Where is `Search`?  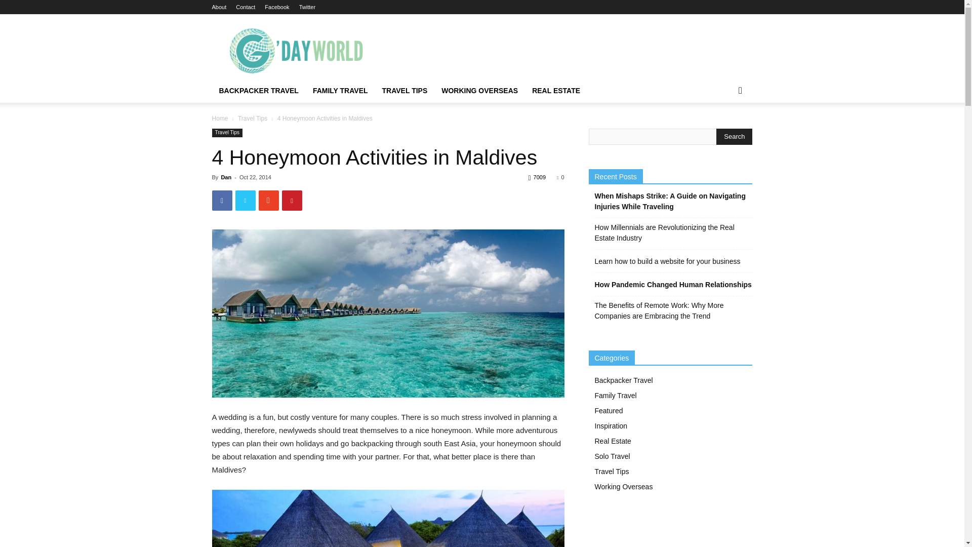 Search is located at coordinates (724, 131).